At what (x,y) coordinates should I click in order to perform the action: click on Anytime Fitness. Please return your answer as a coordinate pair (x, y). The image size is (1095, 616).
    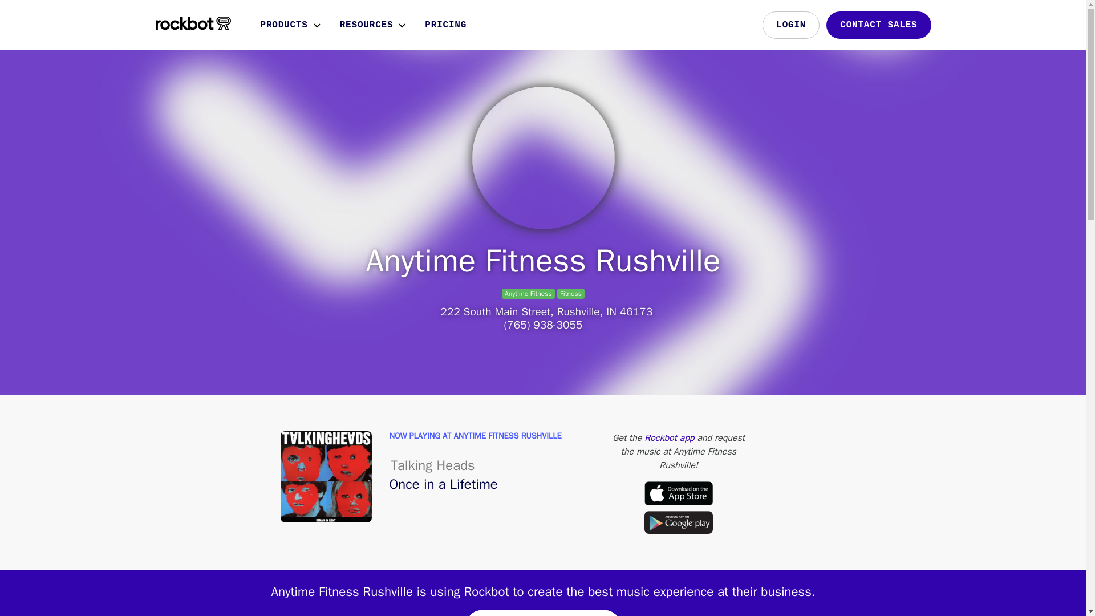
    Looking at the image, I should click on (528, 293).